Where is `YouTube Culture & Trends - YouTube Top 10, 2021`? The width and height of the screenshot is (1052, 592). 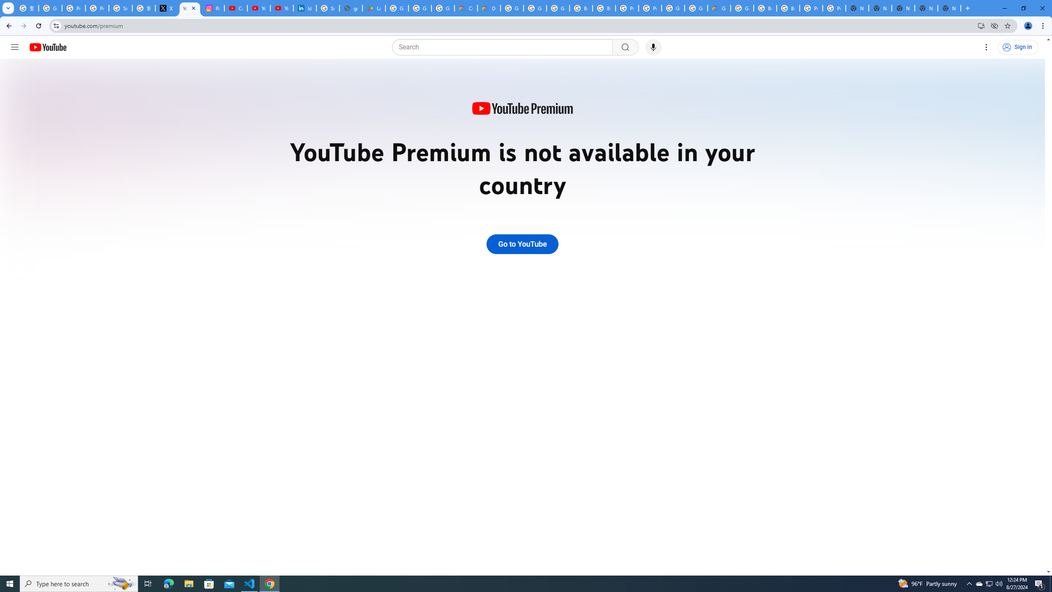
YouTube Culture & Trends - YouTube Top 10, 2021 is located at coordinates (282, 8).